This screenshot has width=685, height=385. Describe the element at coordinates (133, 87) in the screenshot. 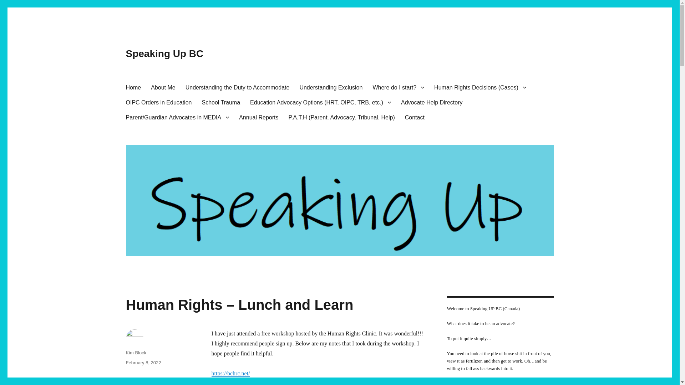

I see `Home` at that location.